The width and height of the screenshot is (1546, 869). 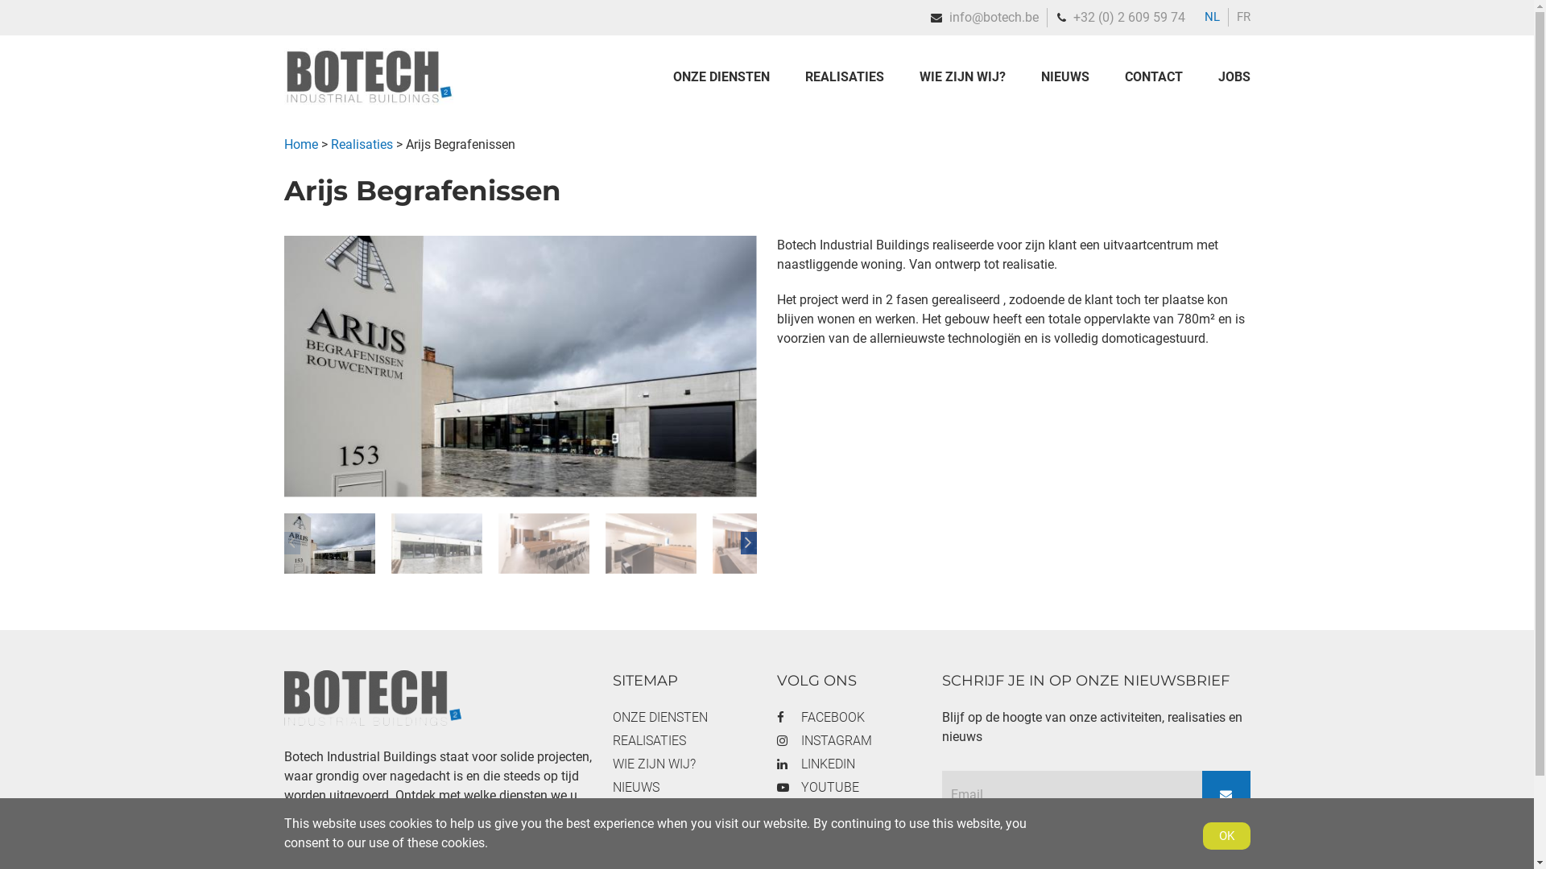 What do you see at coordinates (300, 145) in the screenshot?
I see `Home` at bounding box center [300, 145].